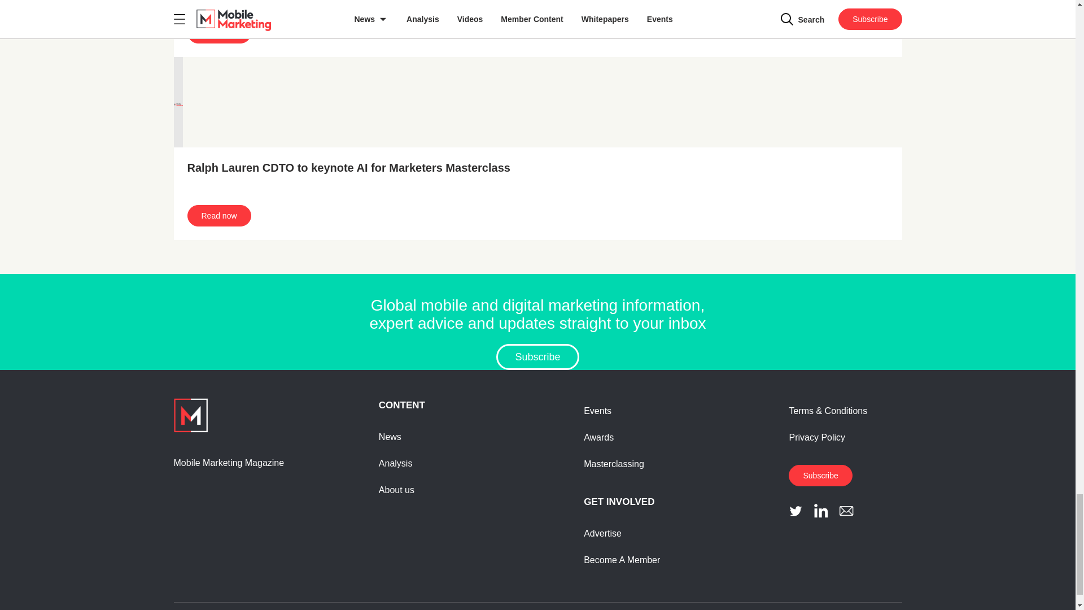 This screenshot has width=1084, height=610. Describe the element at coordinates (796, 511) in the screenshot. I see `Twitter icon` at that location.